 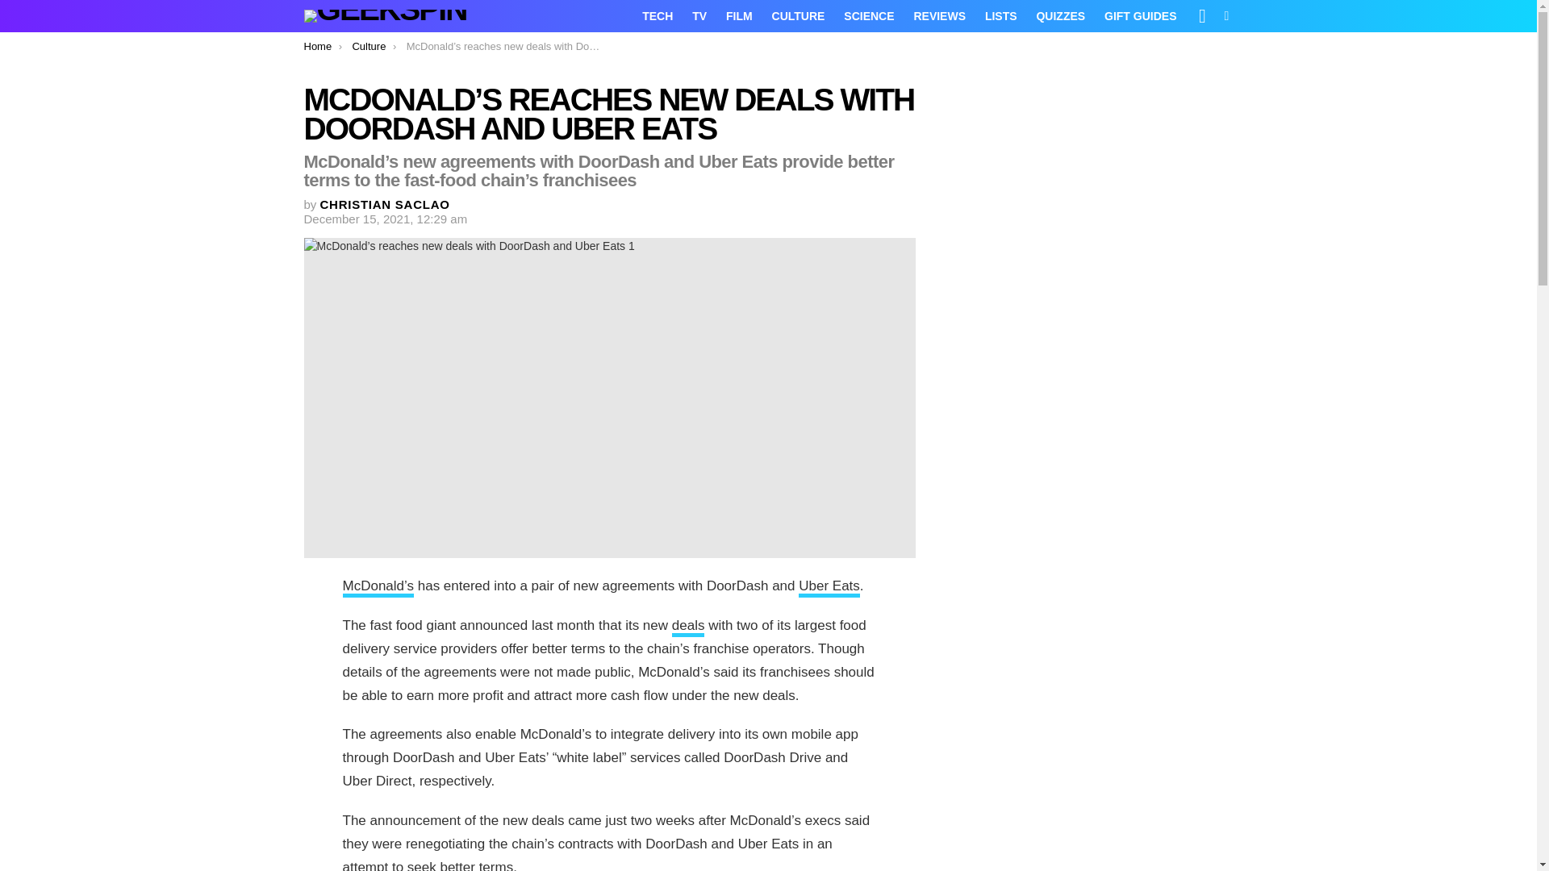 What do you see at coordinates (317, 45) in the screenshot?
I see `Home` at bounding box center [317, 45].